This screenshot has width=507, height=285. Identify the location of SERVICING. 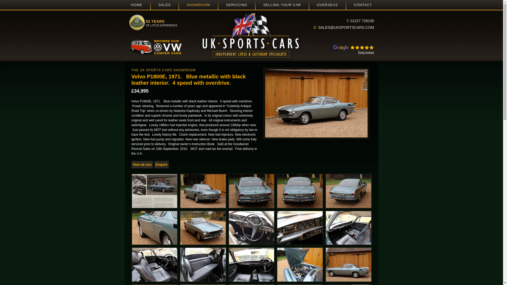
(237, 5).